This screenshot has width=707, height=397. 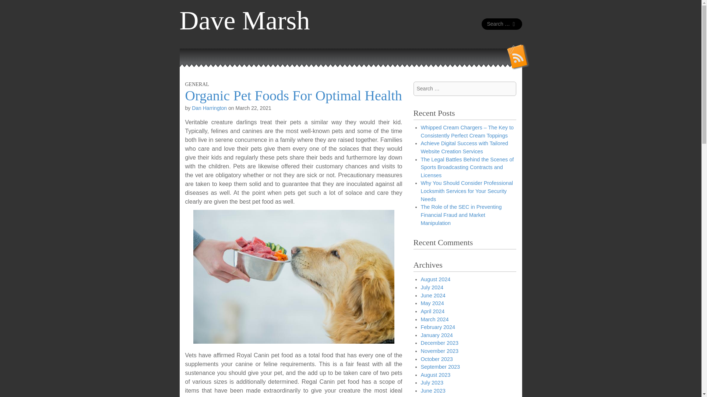 What do you see at coordinates (435, 375) in the screenshot?
I see `August 2023` at bounding box center [435, 375].